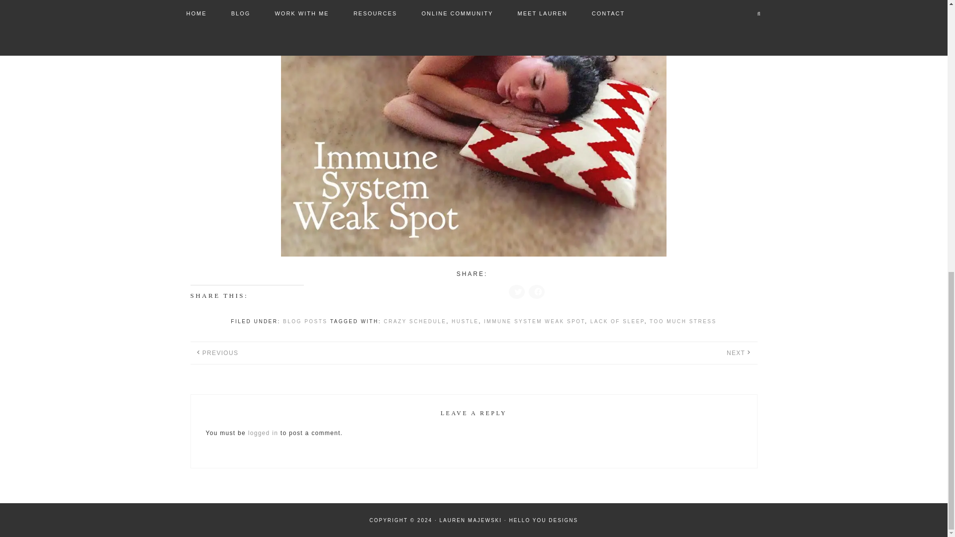 This screenshot has height=537, width=955. Describe the element at coordinates (543, 520) in the screenshot. I see `HELLO YOU DESIGNS` at that location.